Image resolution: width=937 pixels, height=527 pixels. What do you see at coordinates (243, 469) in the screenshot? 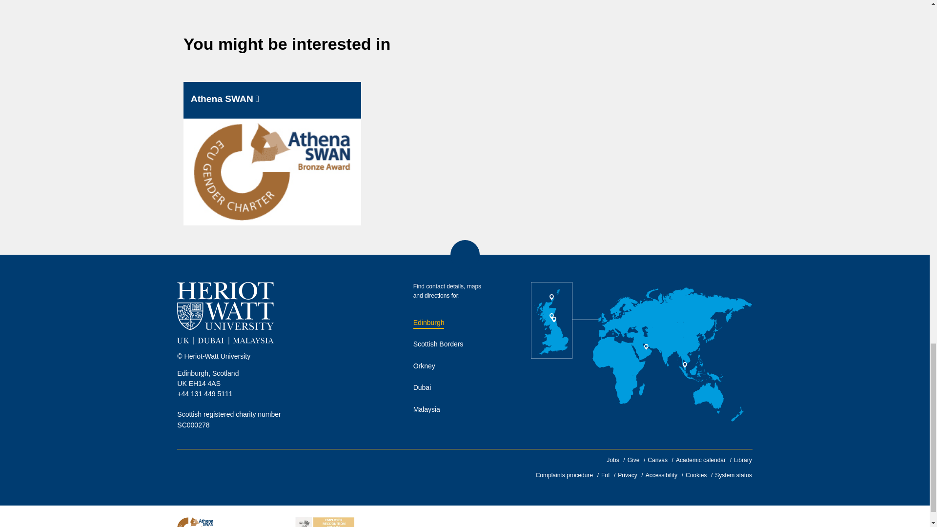
I see `Twitter` at bounding box center [243, 469].